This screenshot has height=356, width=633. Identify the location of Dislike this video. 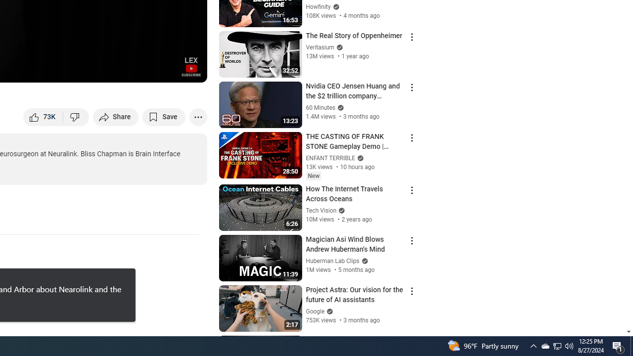
(76, 117).